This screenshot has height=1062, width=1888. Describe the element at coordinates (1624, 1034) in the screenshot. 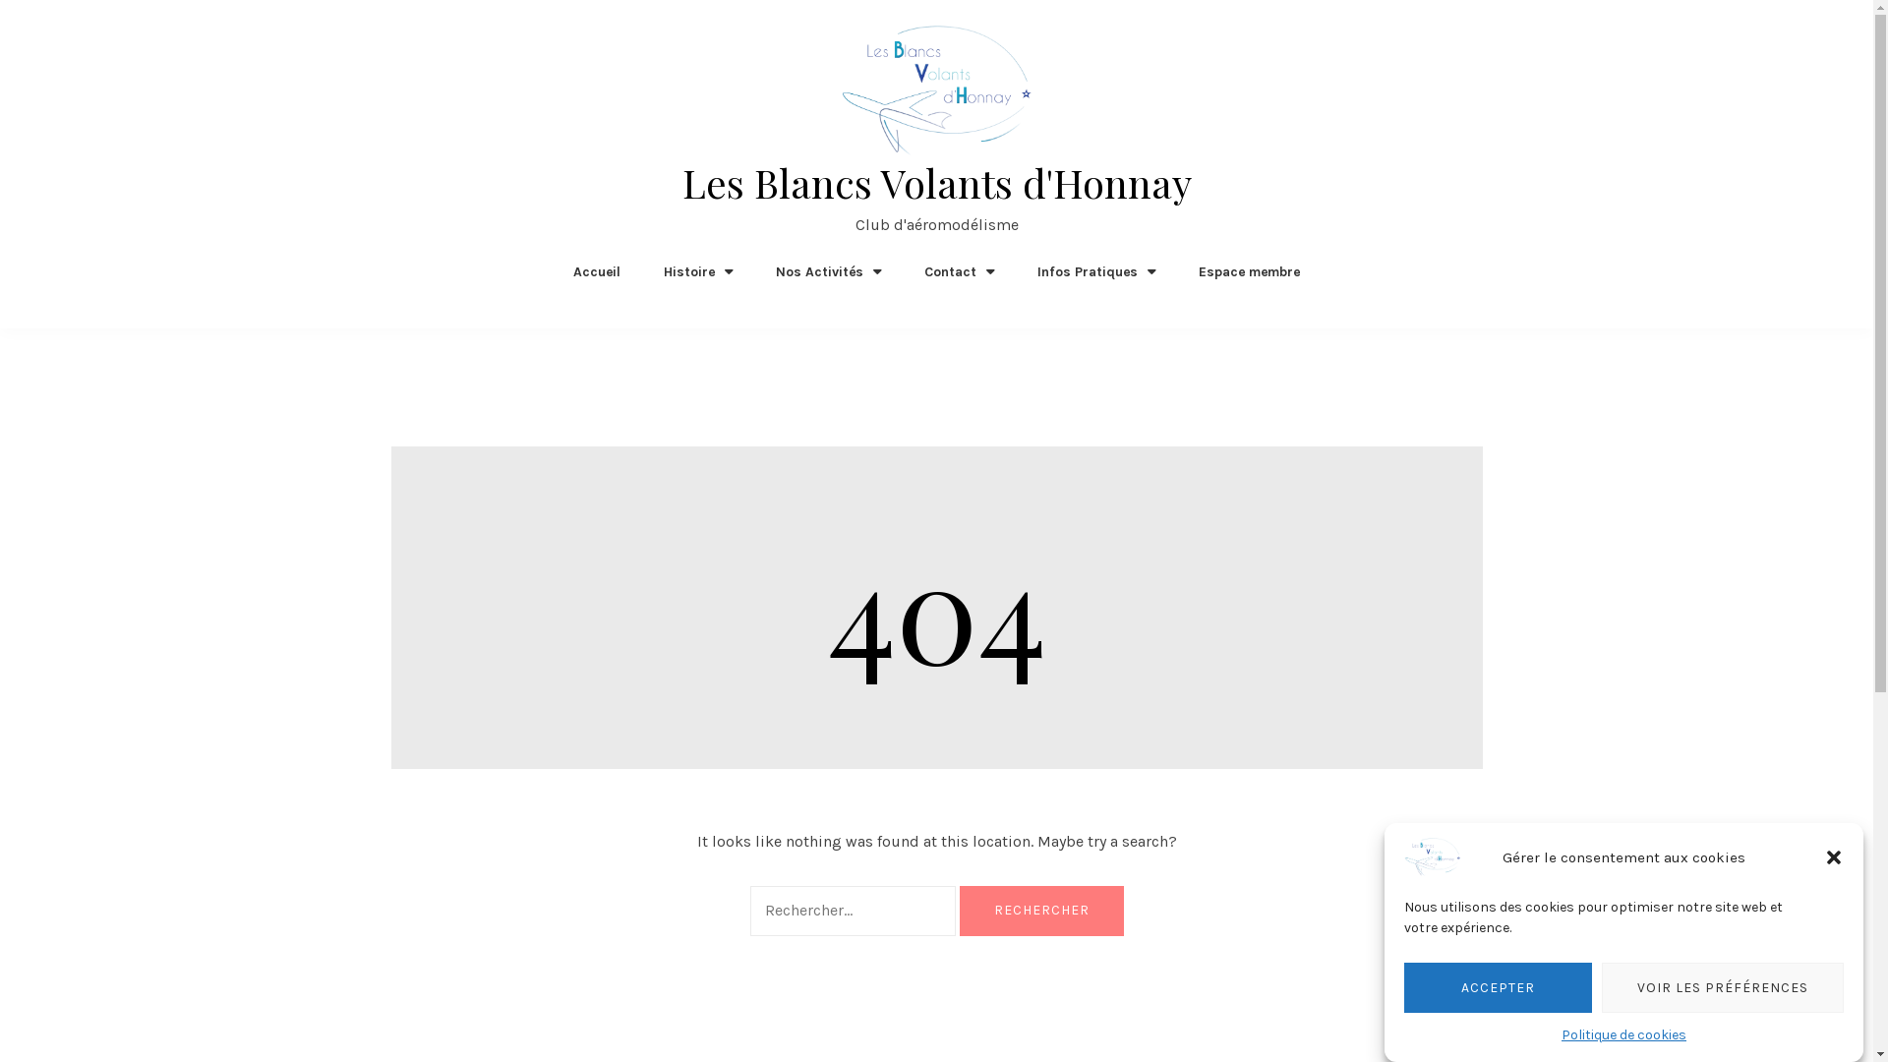

I see `Politique de cookies` at that location.